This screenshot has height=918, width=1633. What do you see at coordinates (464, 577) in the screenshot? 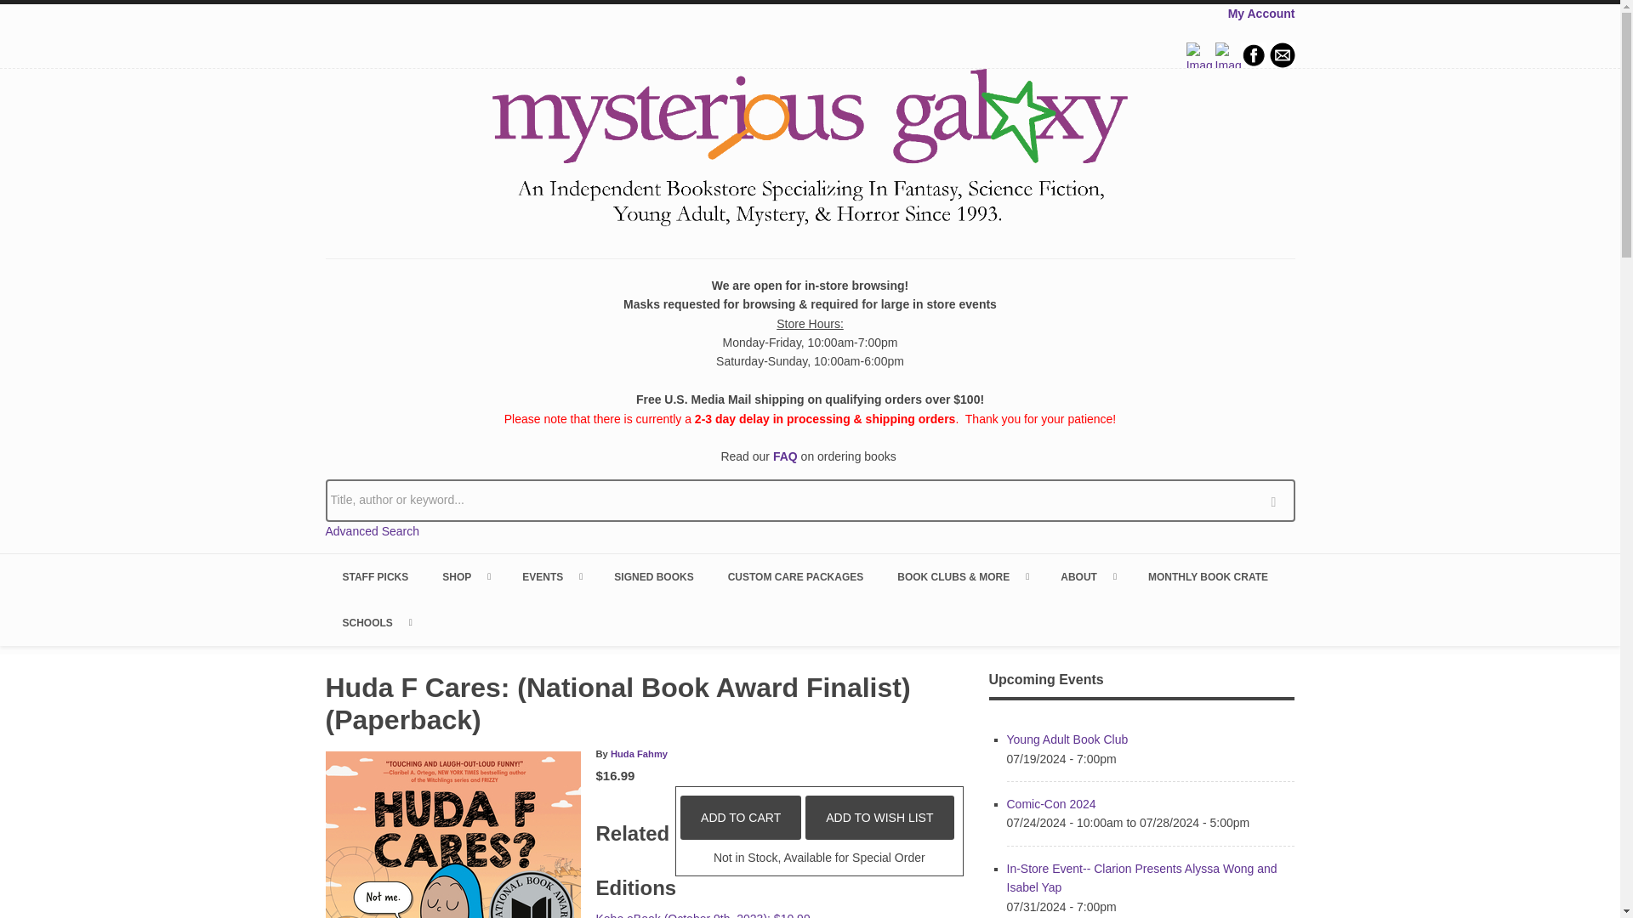
I see `SHOP` at bounding box center [464, 577].